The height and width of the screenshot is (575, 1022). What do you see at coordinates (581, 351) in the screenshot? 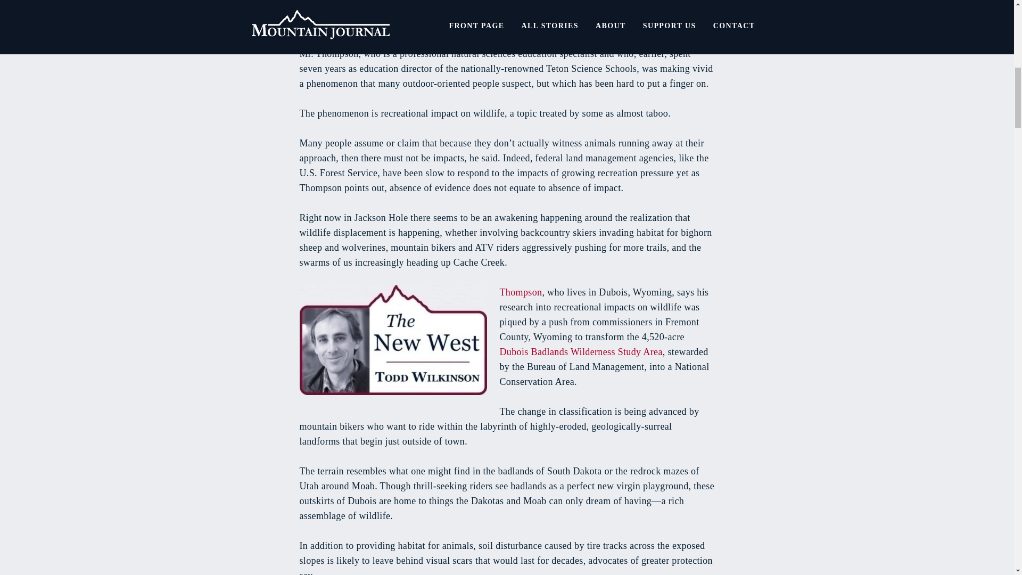
I see `Dubois Badlands Wilderness Study Area` at bounding box center [581, 351].